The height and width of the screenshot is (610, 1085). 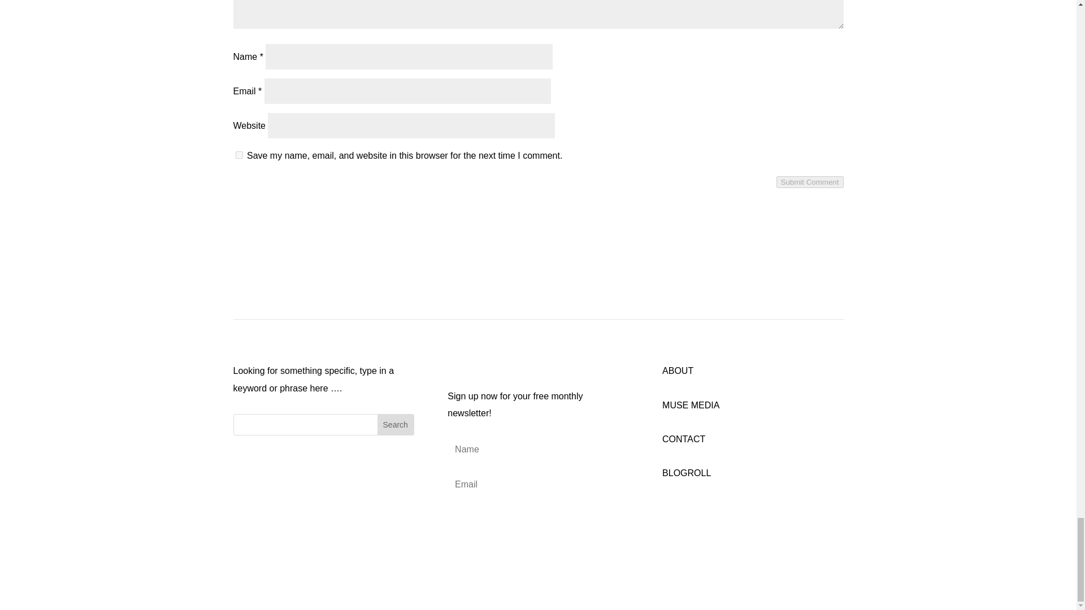 What do you see at coordinates (238, 155) in the screenshot?
I see `yes` at bounding box center [238, 155].